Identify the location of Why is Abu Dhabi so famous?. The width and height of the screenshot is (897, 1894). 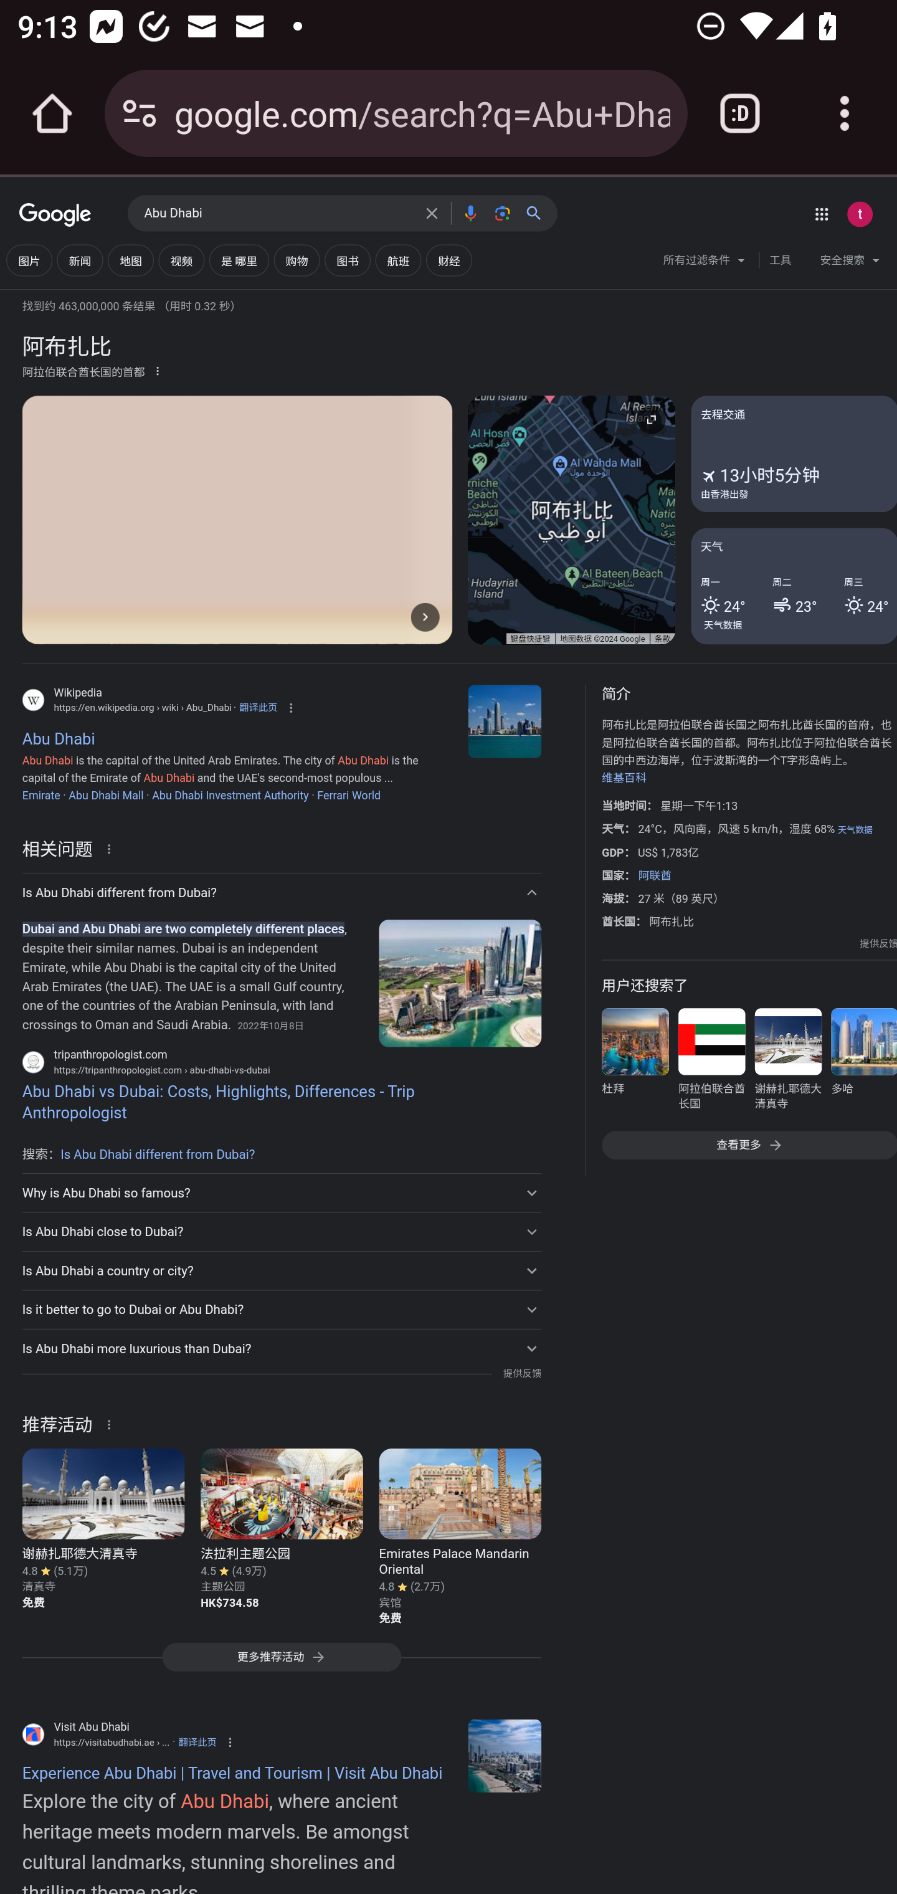
(281, 1192).